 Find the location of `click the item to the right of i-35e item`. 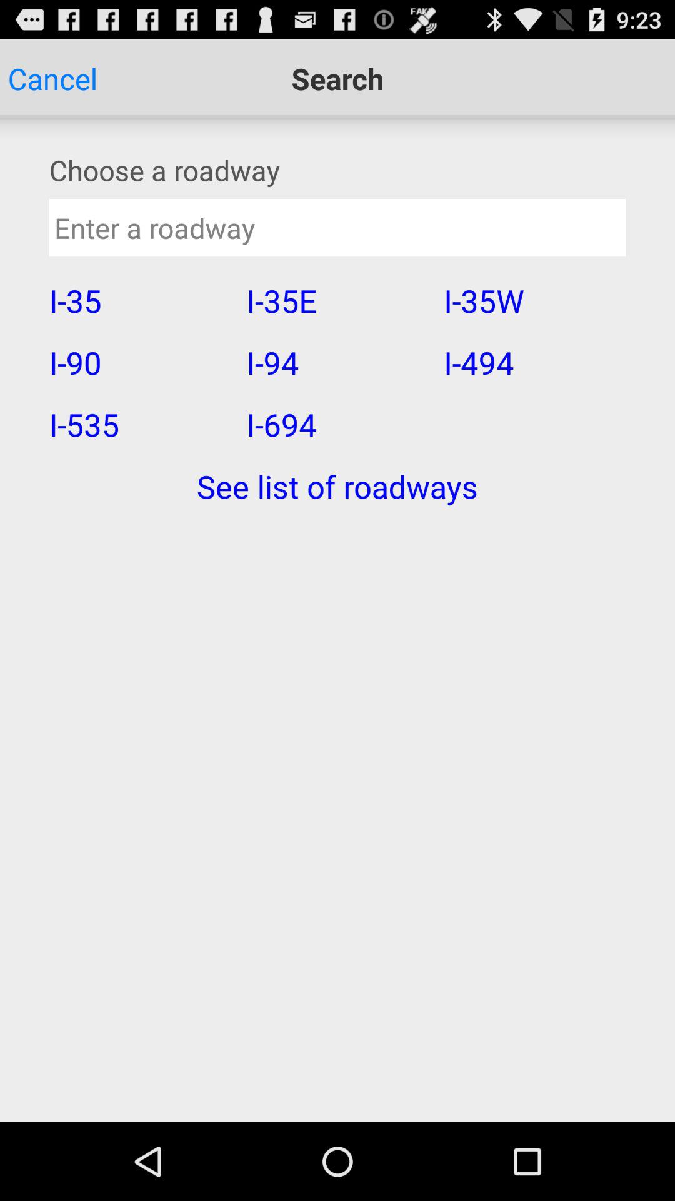

click the item to the right of i-35e item is located at coordinates (534, 362).